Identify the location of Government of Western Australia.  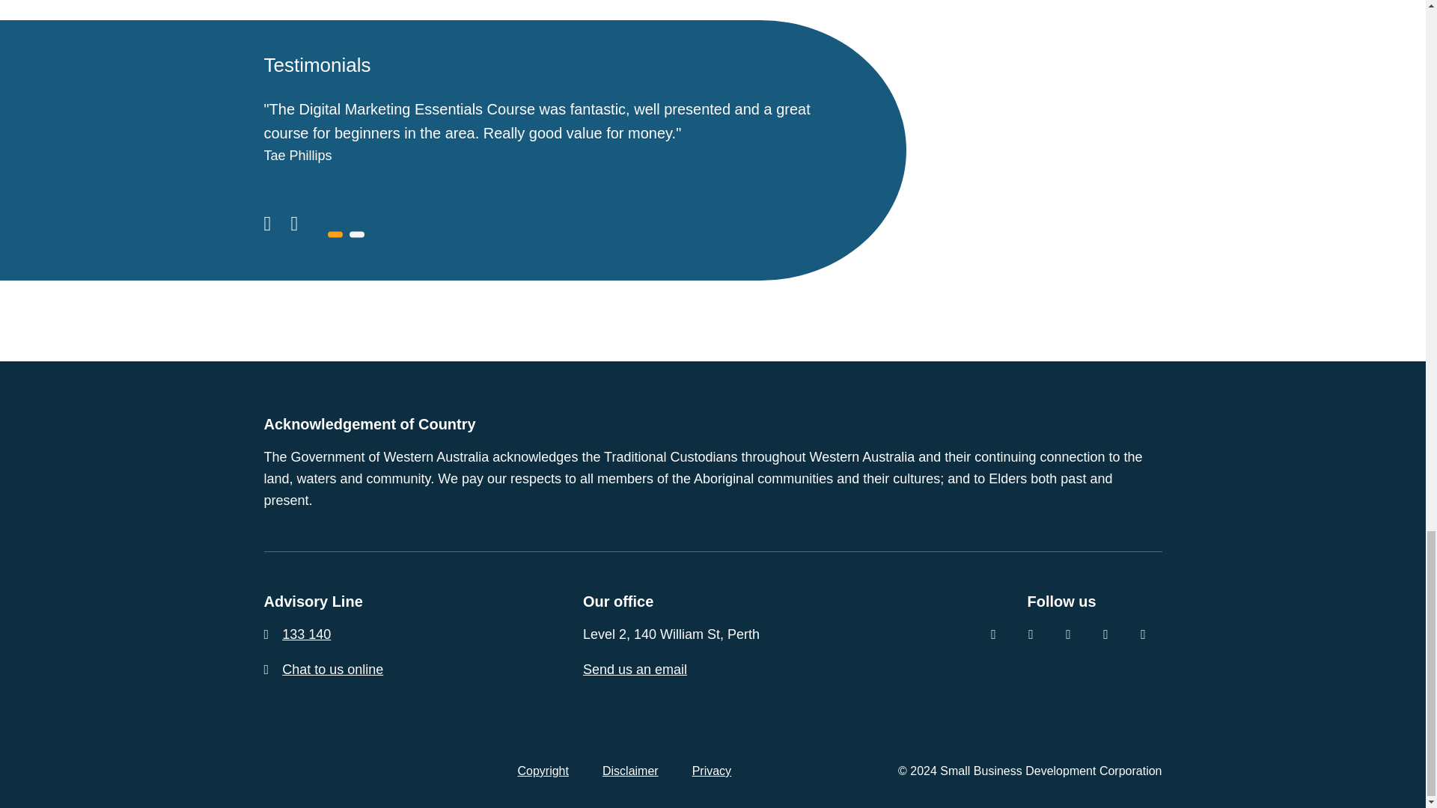
(300, 771).